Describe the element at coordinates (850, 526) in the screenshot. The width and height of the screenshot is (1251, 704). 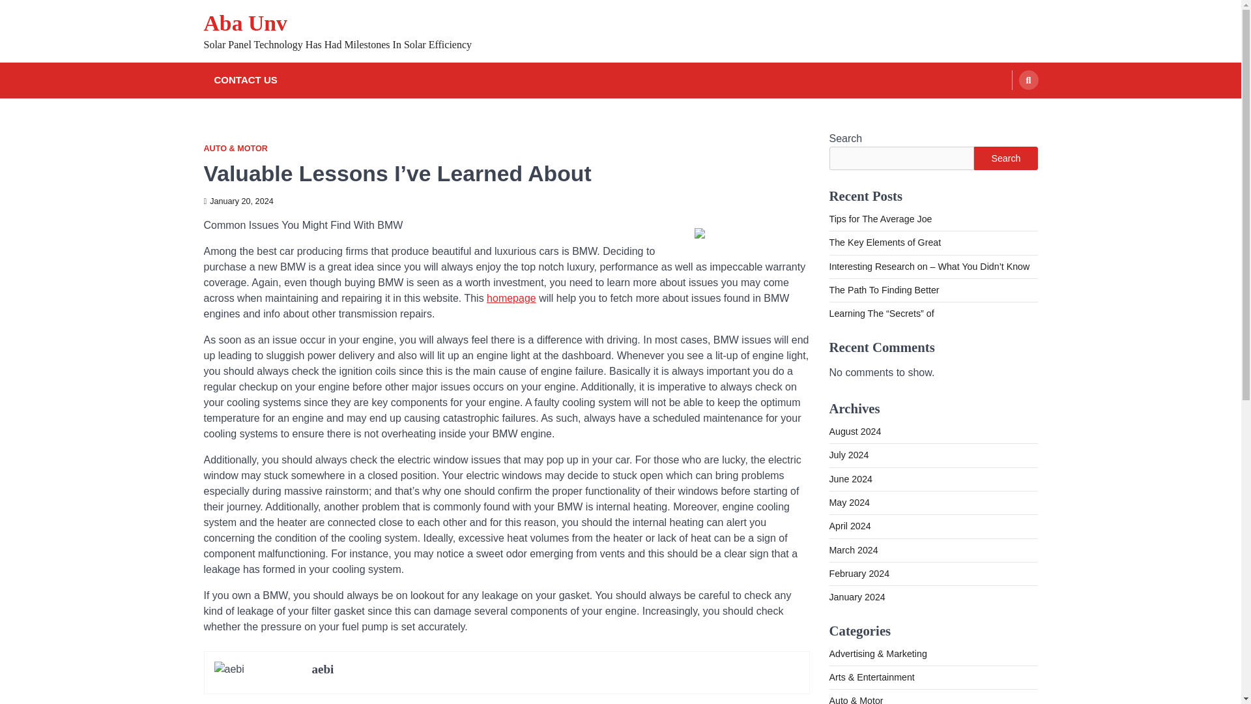
I see `April 2024` at that location.